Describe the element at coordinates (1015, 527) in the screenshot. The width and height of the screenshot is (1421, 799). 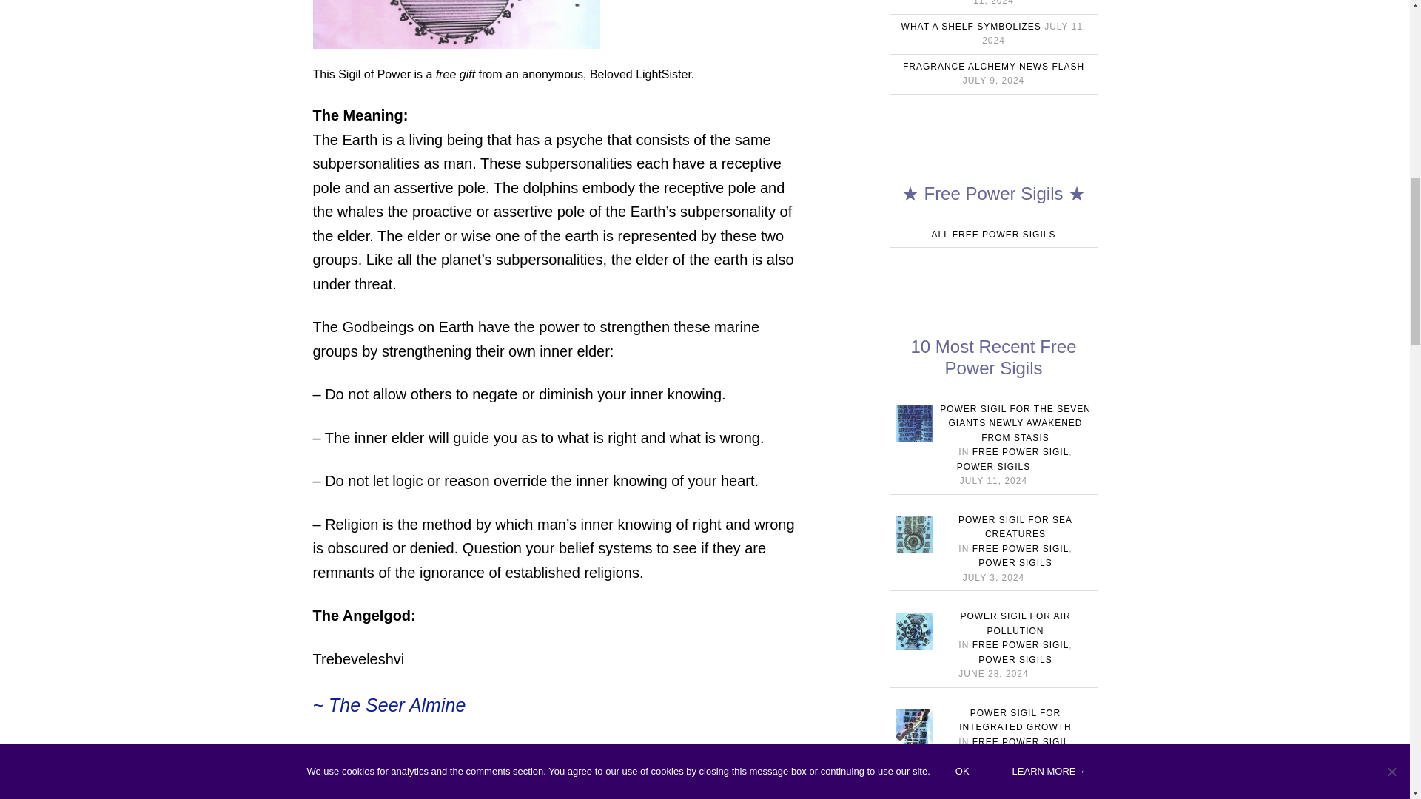
I see `POWER SIGIL FOR SEA CREATURES` at that location.